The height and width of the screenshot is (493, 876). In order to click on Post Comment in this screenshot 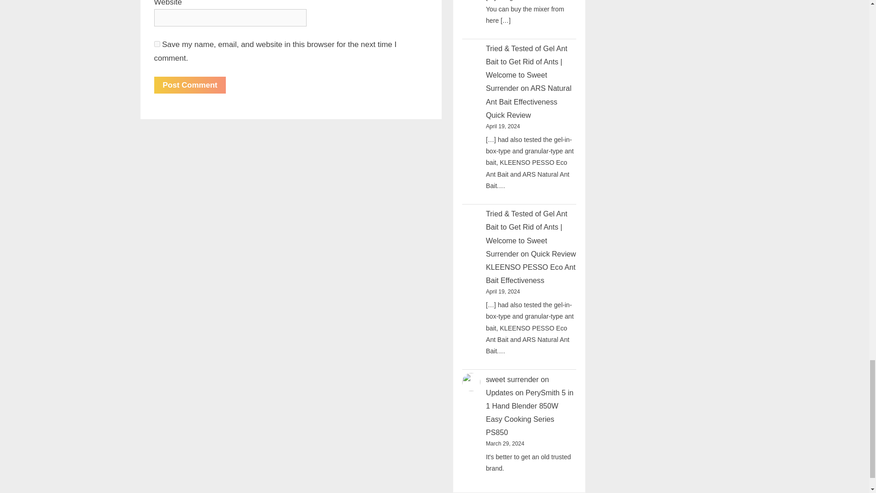, I will do `click(190, 85)`.